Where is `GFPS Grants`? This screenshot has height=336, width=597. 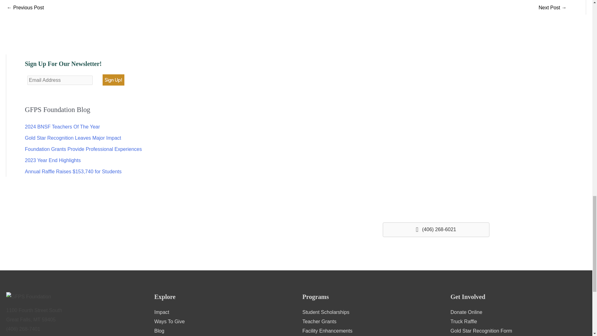 GFPS Grants is located at coordinates (319, 321).